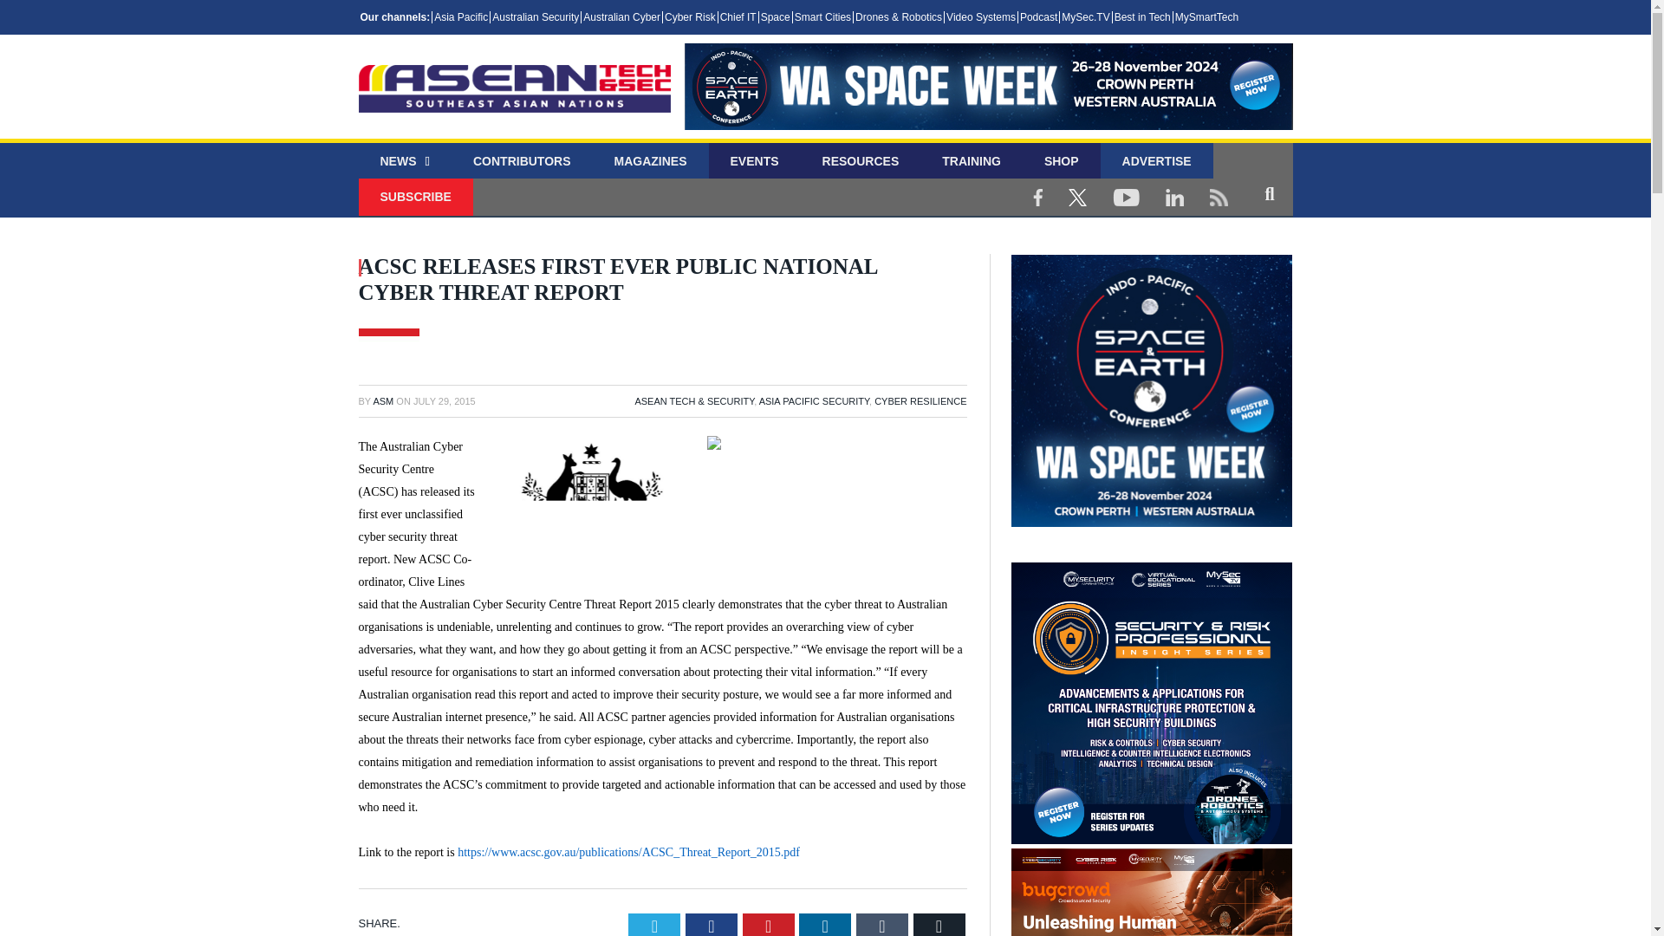 The width and height of the screenshot is (1664, 936). What do you see at coordinates (988, 101) in the screenshot?
I see `Indo-Pacific Space and Earth Conference` at bounding box center [988, 101].